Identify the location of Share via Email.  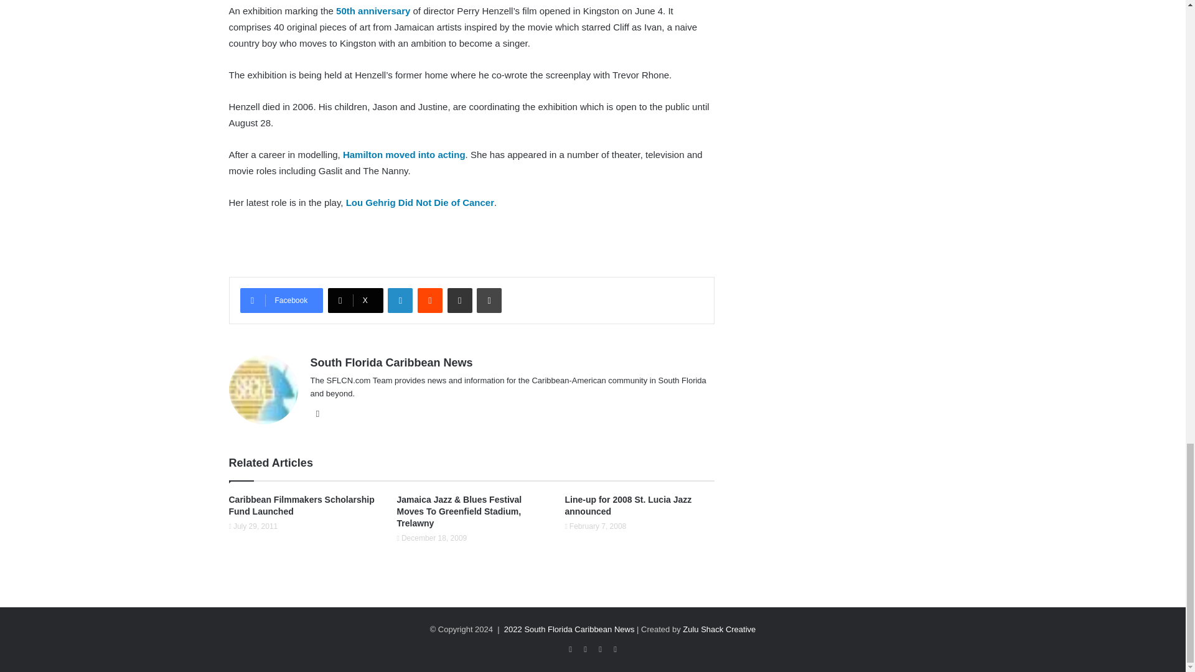
(459, 301).